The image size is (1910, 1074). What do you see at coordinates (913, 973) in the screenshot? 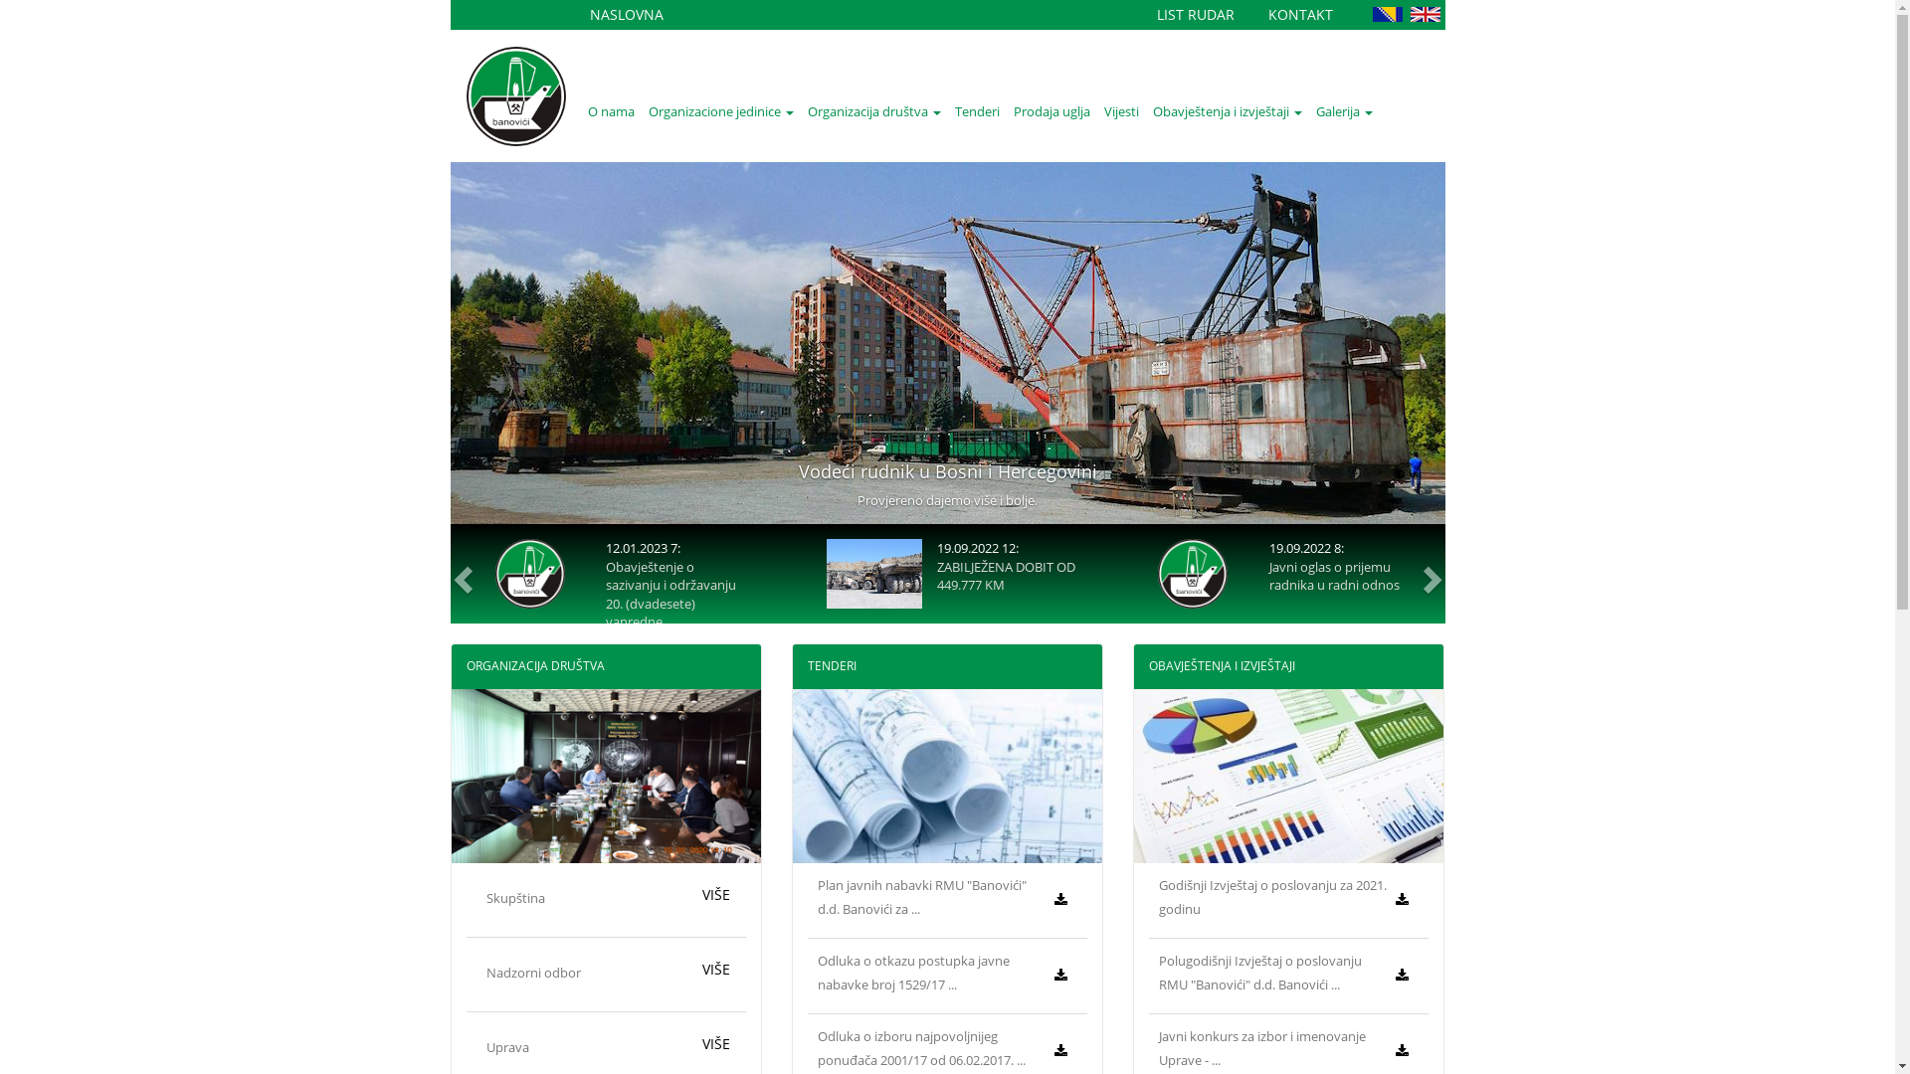
I see `Odluka o otkazu postupka javne nabavke broj 1529/17 ...` at bounding box center [913, 973].